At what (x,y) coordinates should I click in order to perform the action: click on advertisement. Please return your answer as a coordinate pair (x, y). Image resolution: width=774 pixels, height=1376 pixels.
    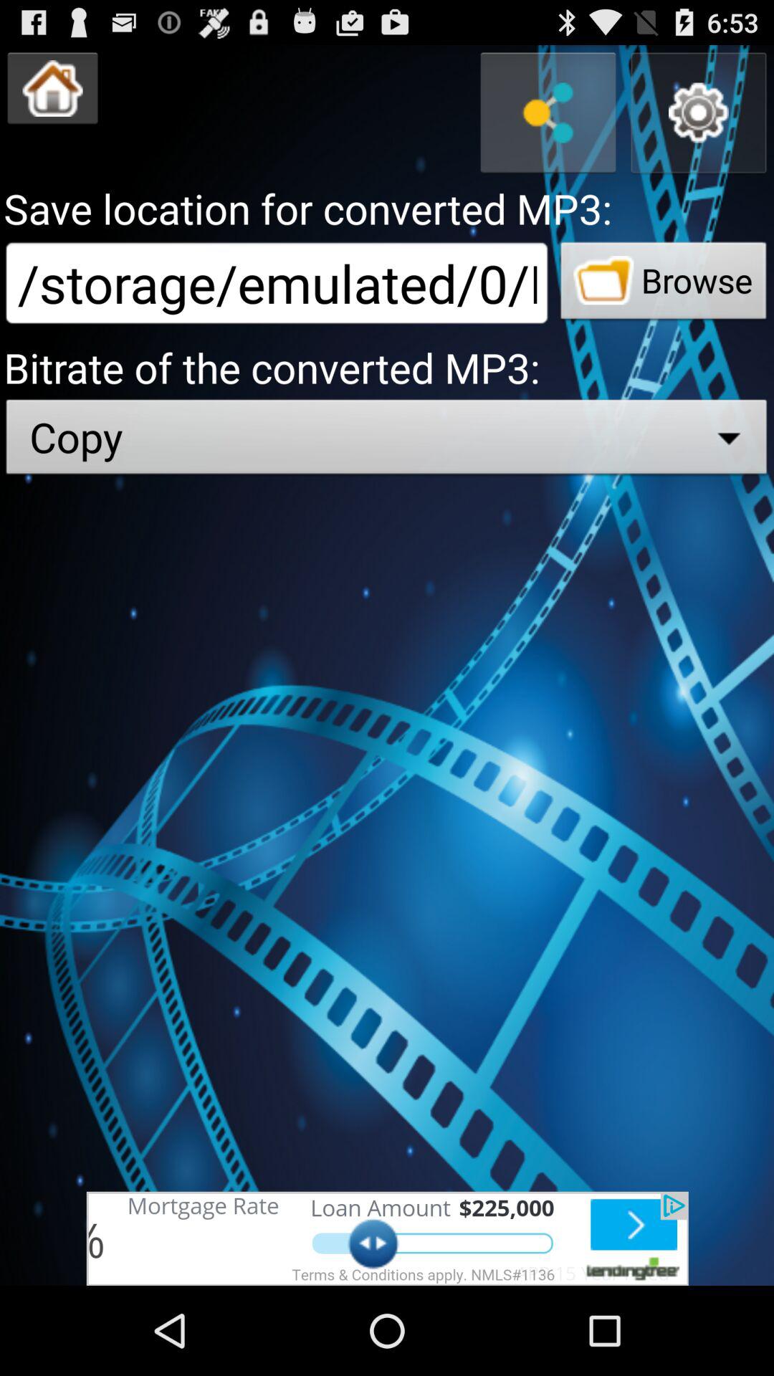
    Looking at the image, I should click on (387, 1238).